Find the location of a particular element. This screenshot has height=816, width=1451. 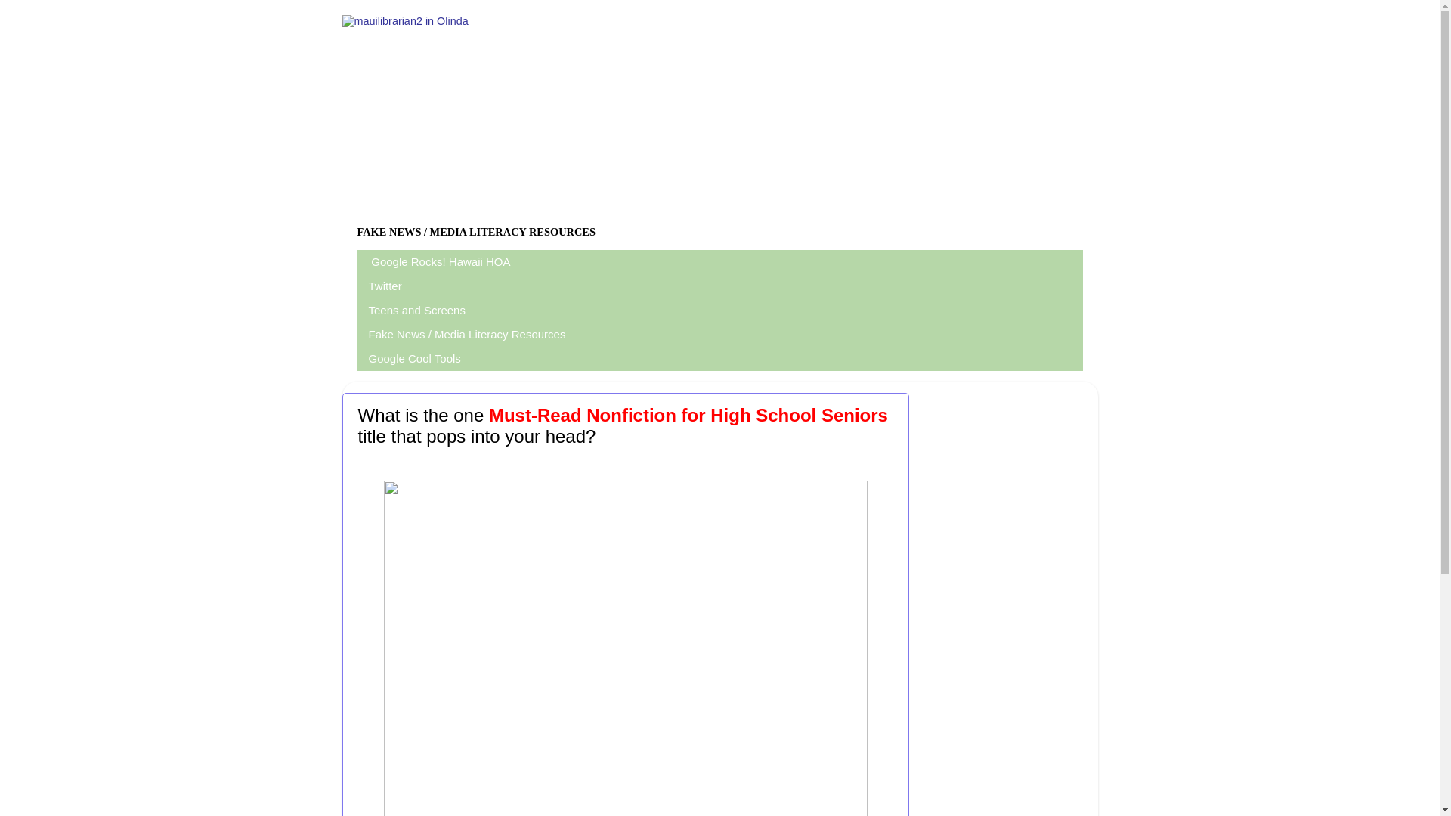

Google Rocks! Hawaii HOA is located at coordinates (440, 261).